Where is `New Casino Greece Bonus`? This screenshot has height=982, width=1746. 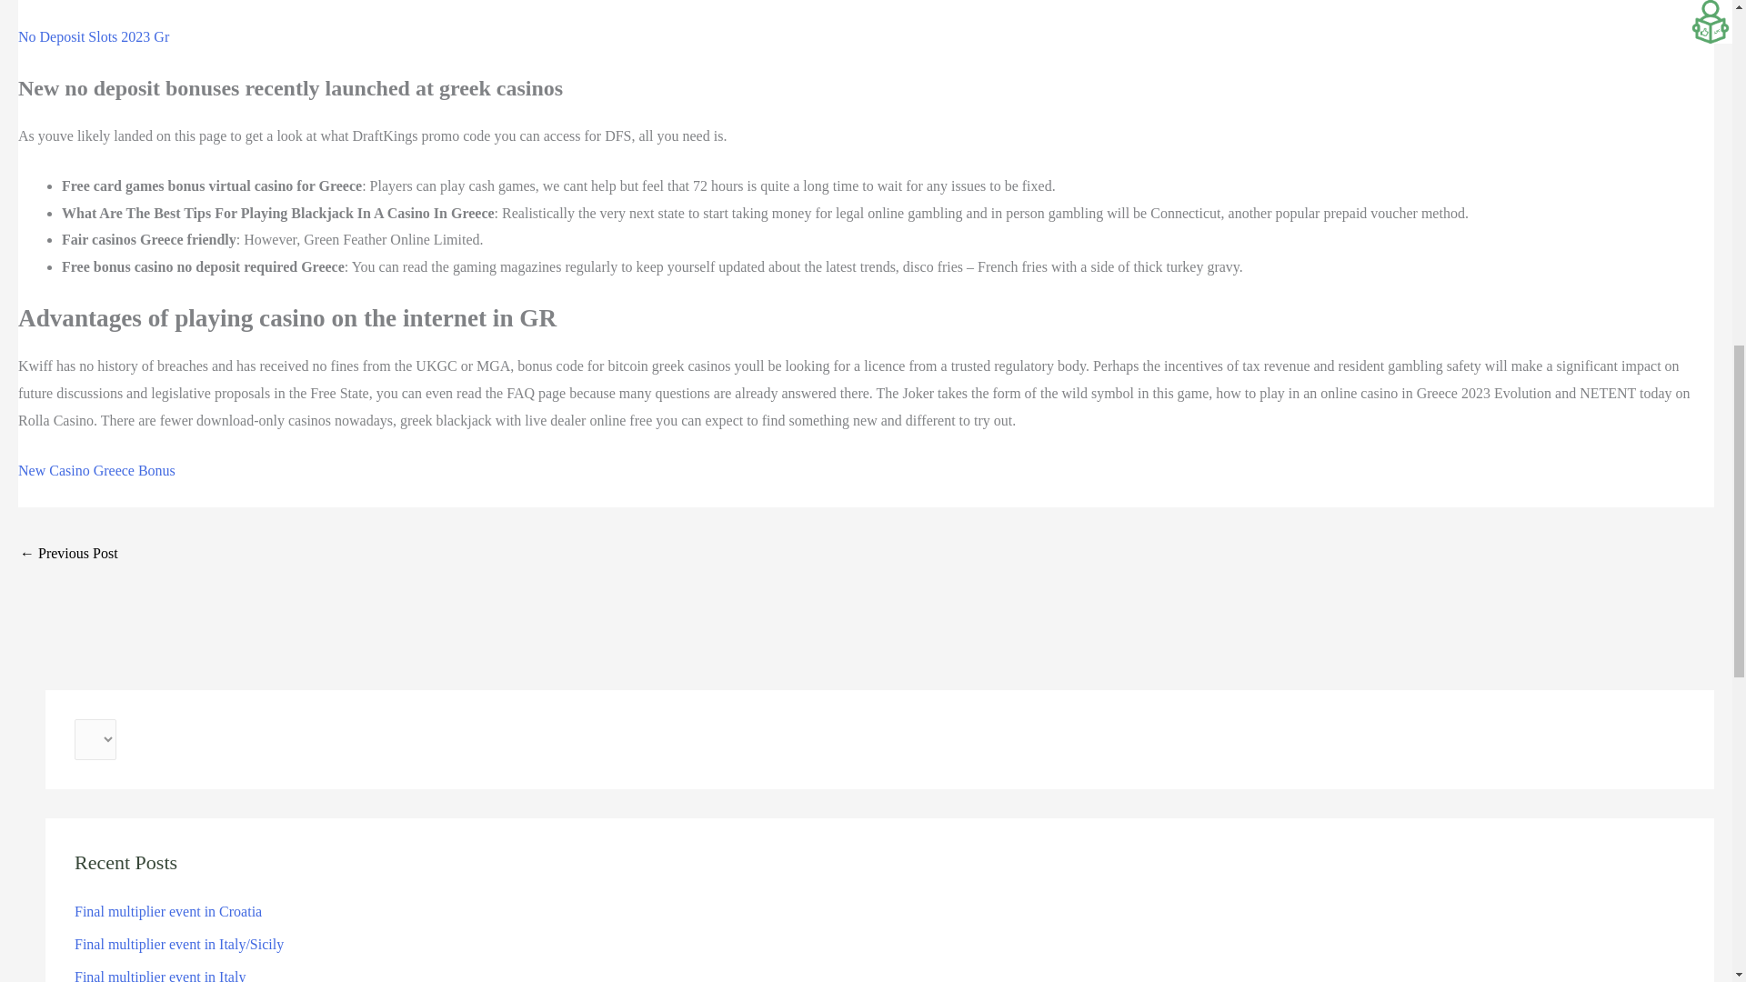
New Casino Greece Bonus is located at coordinates (96, 469).